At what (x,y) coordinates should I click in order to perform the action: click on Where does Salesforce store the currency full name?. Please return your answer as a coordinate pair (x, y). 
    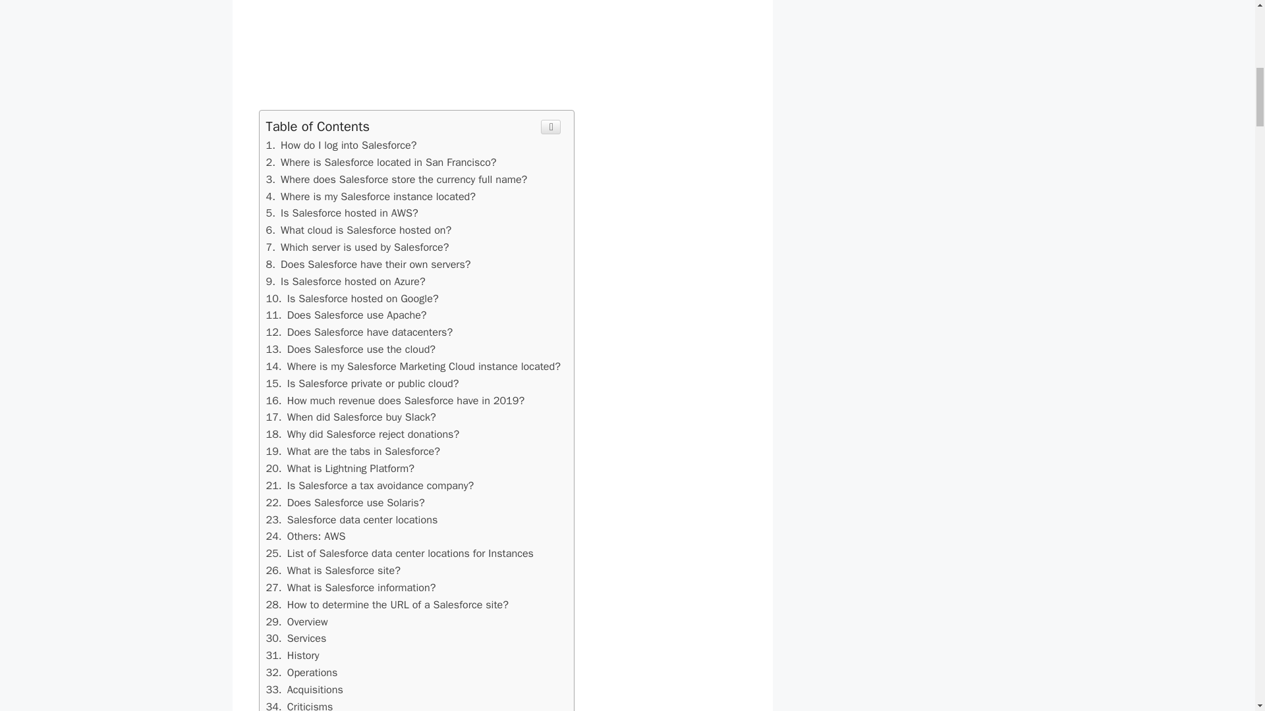
    Looking at the image, I should click on (342, 213).